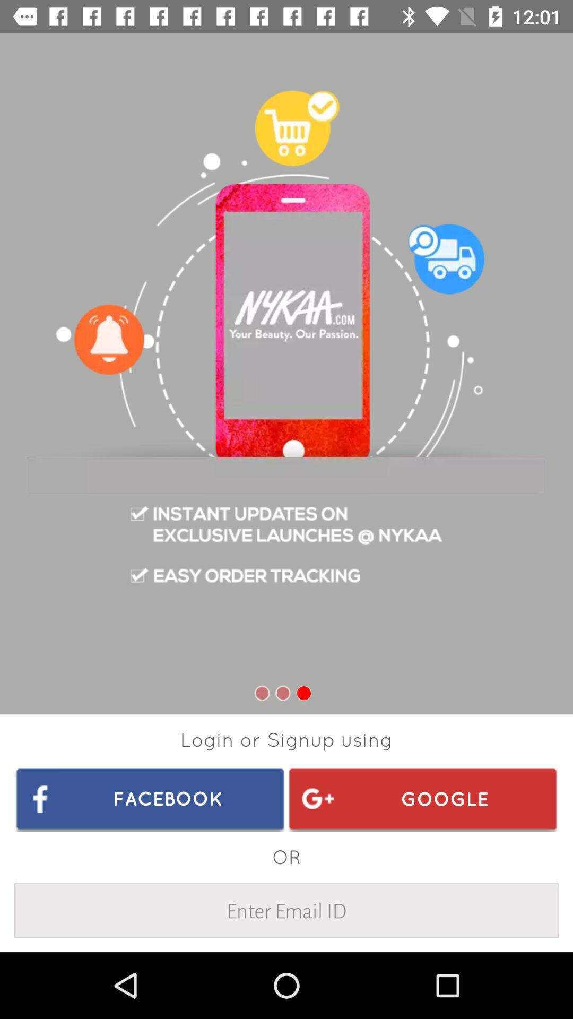 The height and width of the screenshot is (1019, 573). What do you see at coordinates (422, 798) in the screenshot?
I see `click google icon` at bounding box center [422, 798].